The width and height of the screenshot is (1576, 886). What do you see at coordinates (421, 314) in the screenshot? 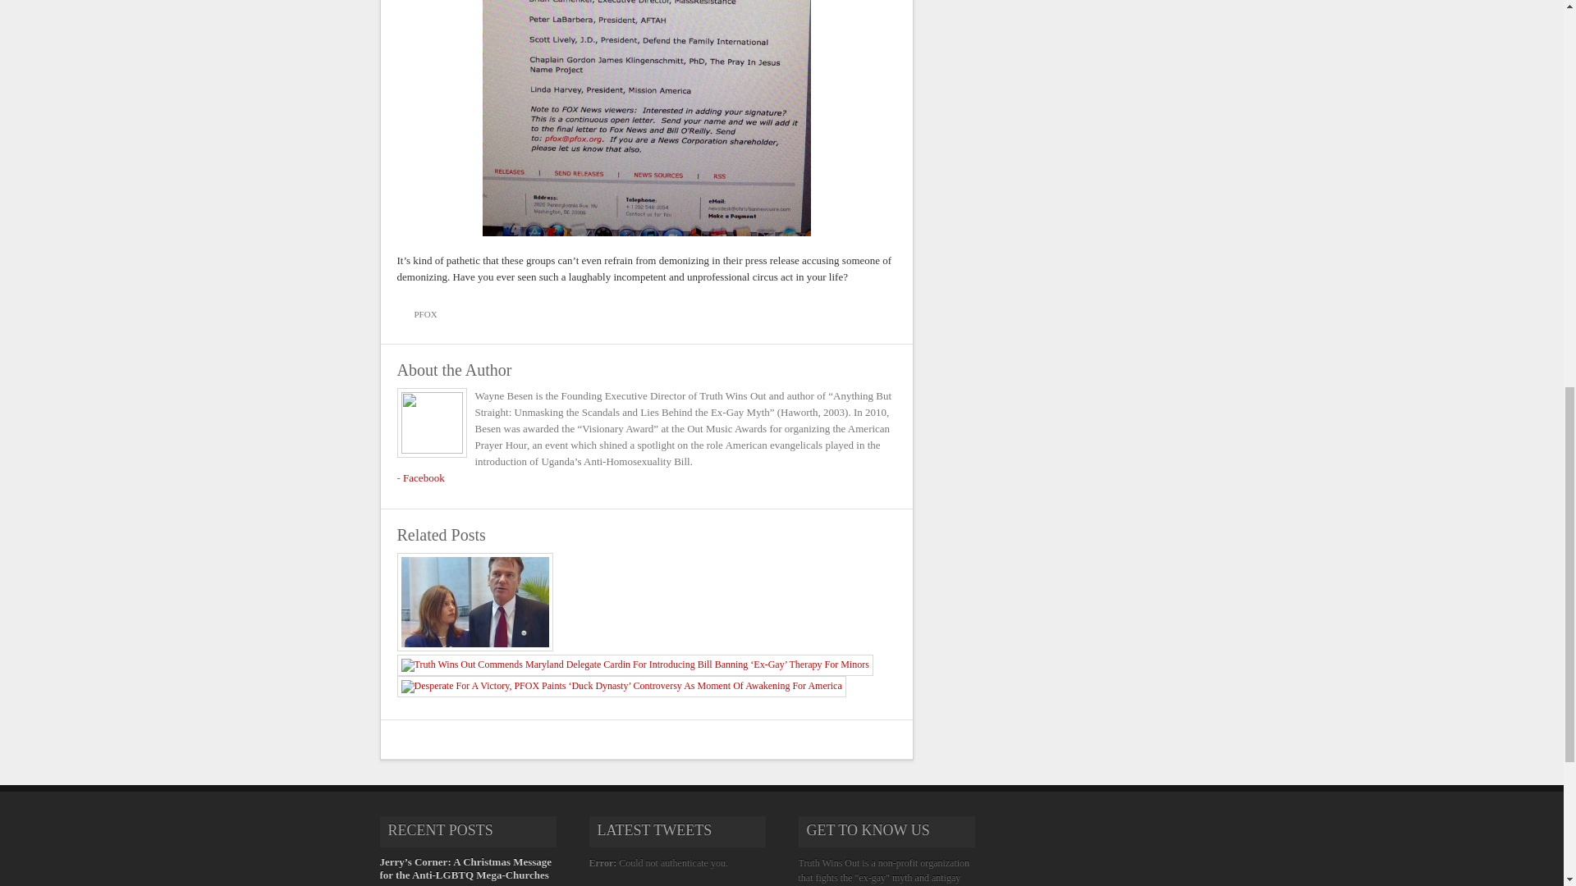
I see `PFOX` at bounding box center [421, 314].